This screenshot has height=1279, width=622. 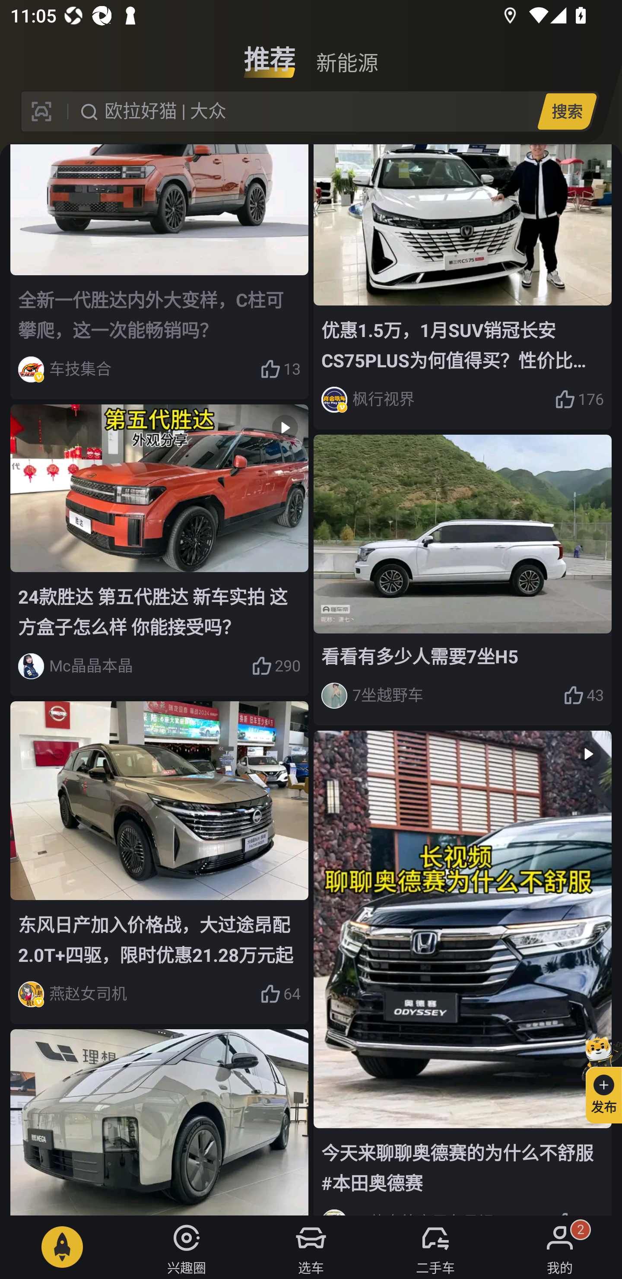 What do you see at coordinates (347, 54) in the screenshot?
I see `新能源` at bounding box center [347, 54].